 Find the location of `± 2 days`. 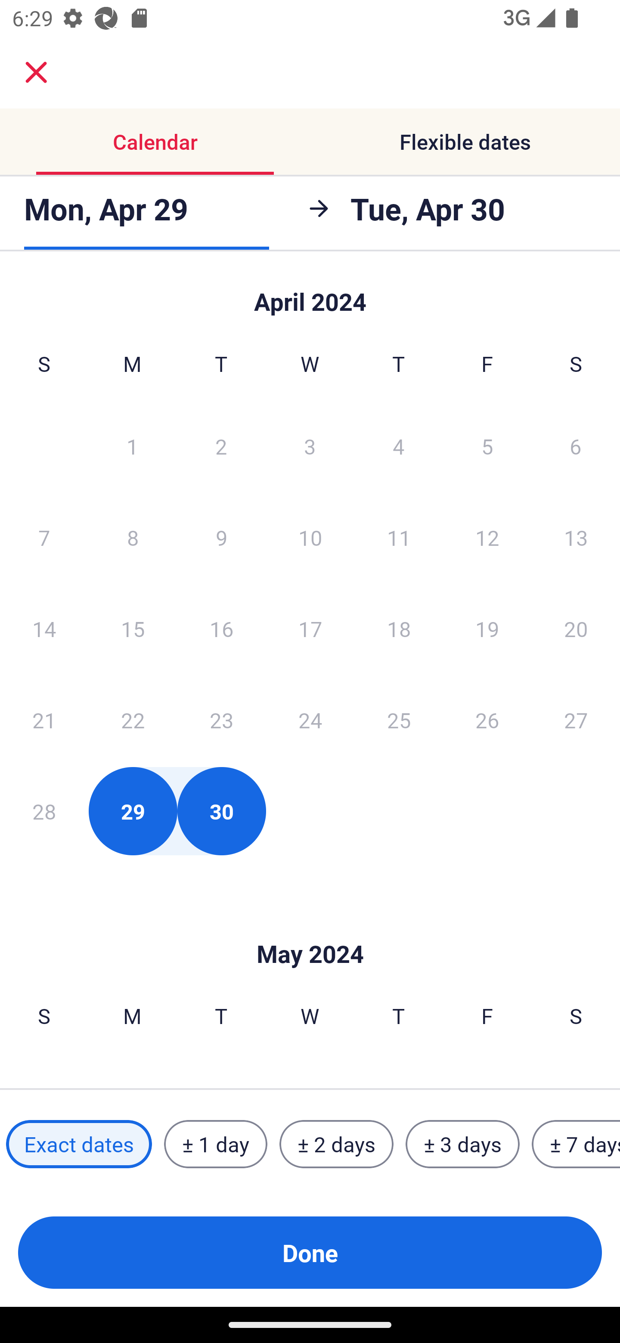

± 2 days is located at coordinates (337, 1144).